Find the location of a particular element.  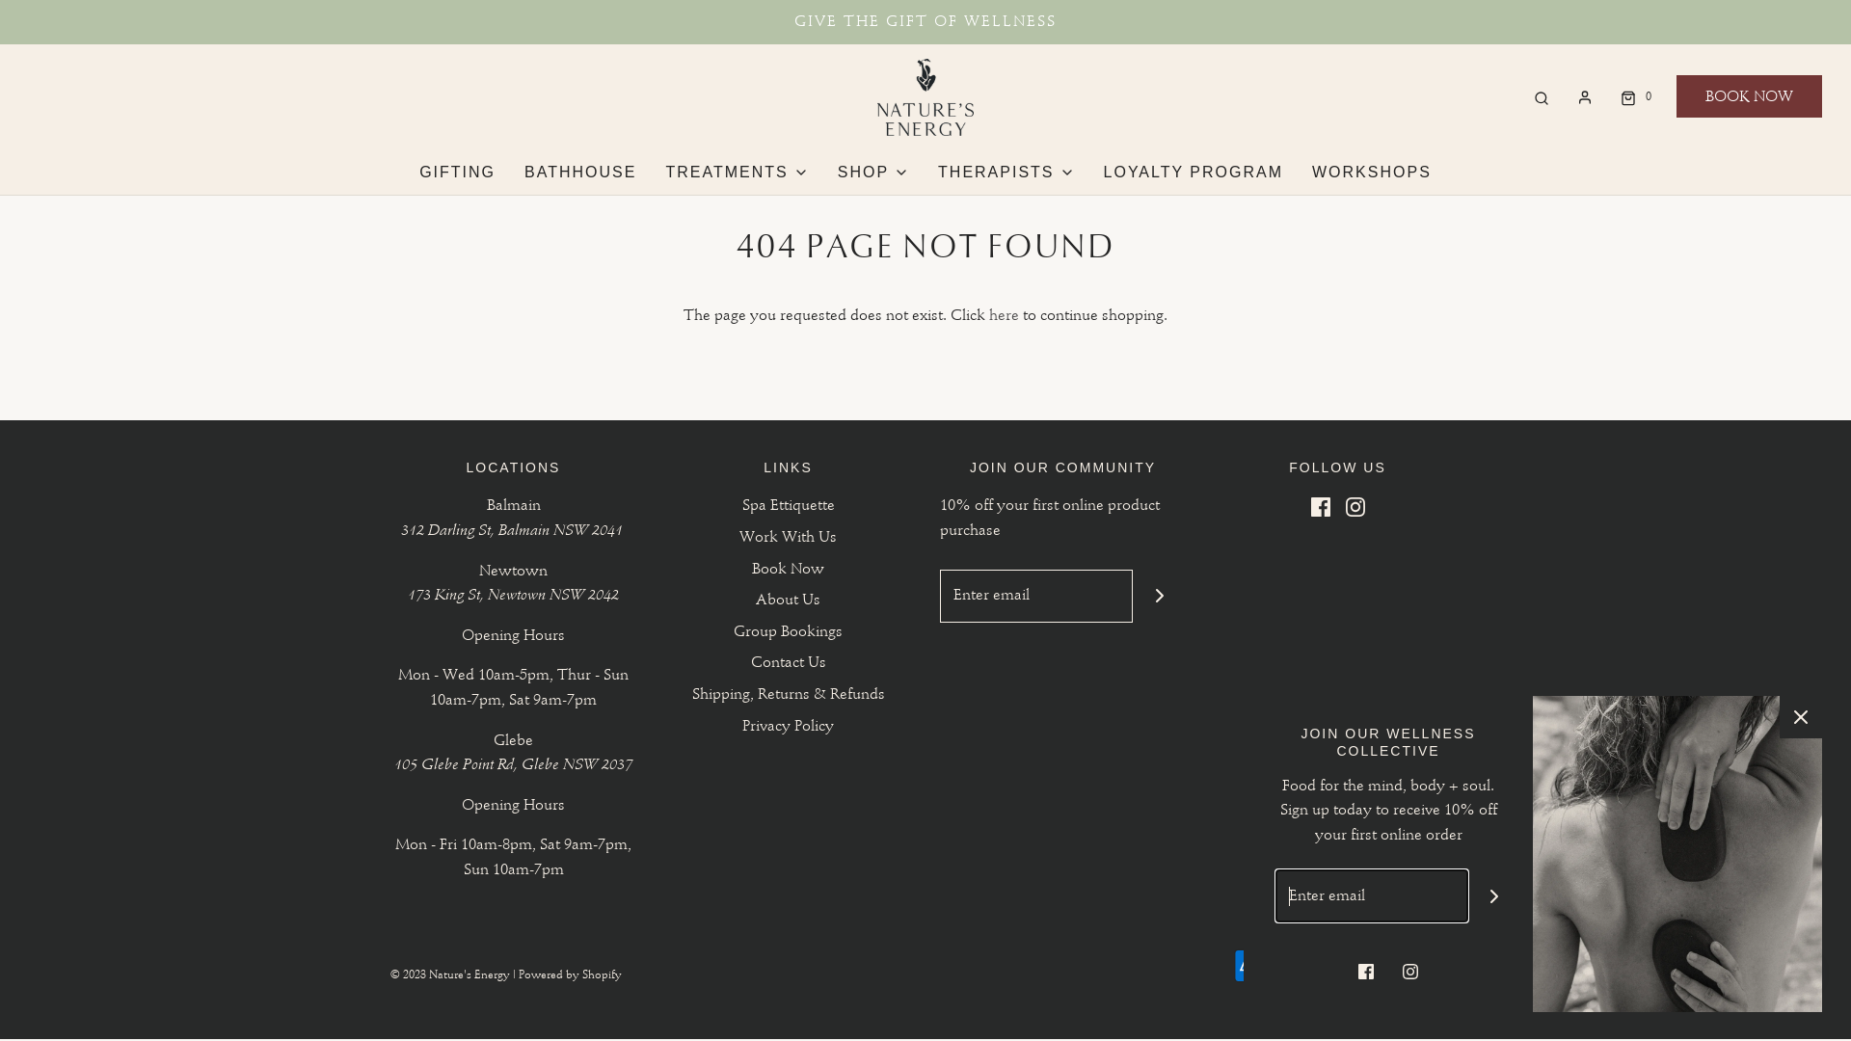

About Us is located at coordinates (789, 603).